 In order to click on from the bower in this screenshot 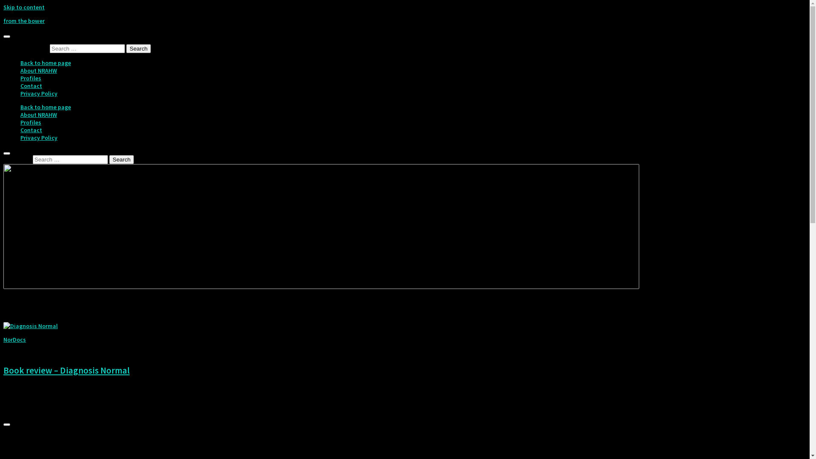, I will do `click(24, 21)`.